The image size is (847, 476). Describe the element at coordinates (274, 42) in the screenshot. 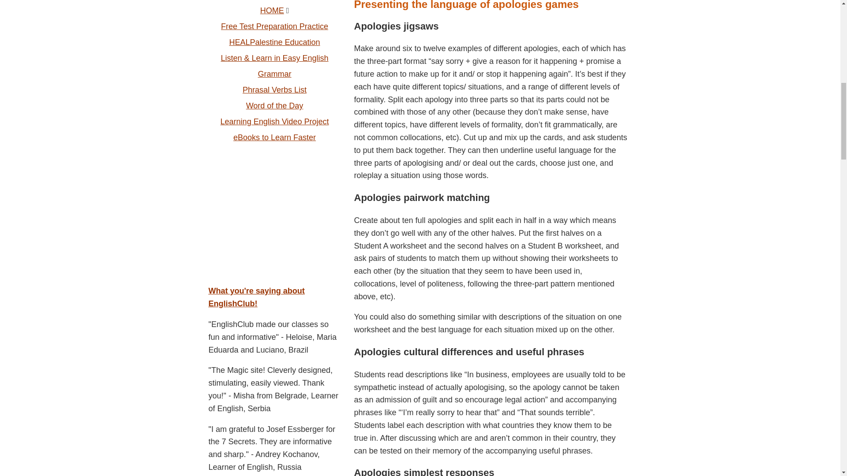

I see `HEALPalestine Education` at that location.